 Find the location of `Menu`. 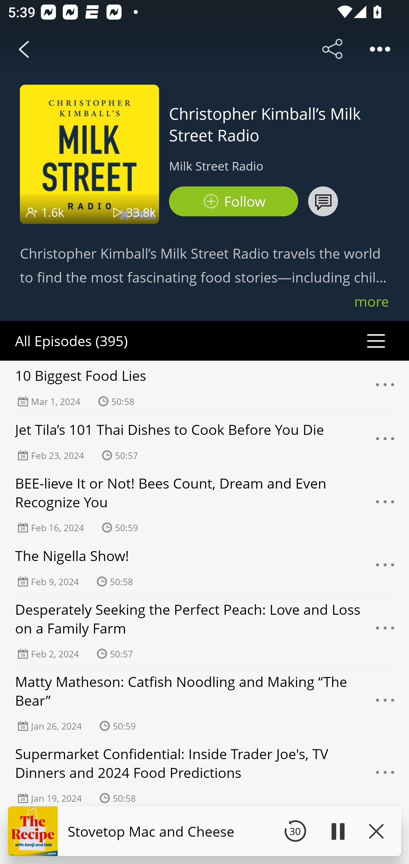

Menu is located at coordinates (385, 505).